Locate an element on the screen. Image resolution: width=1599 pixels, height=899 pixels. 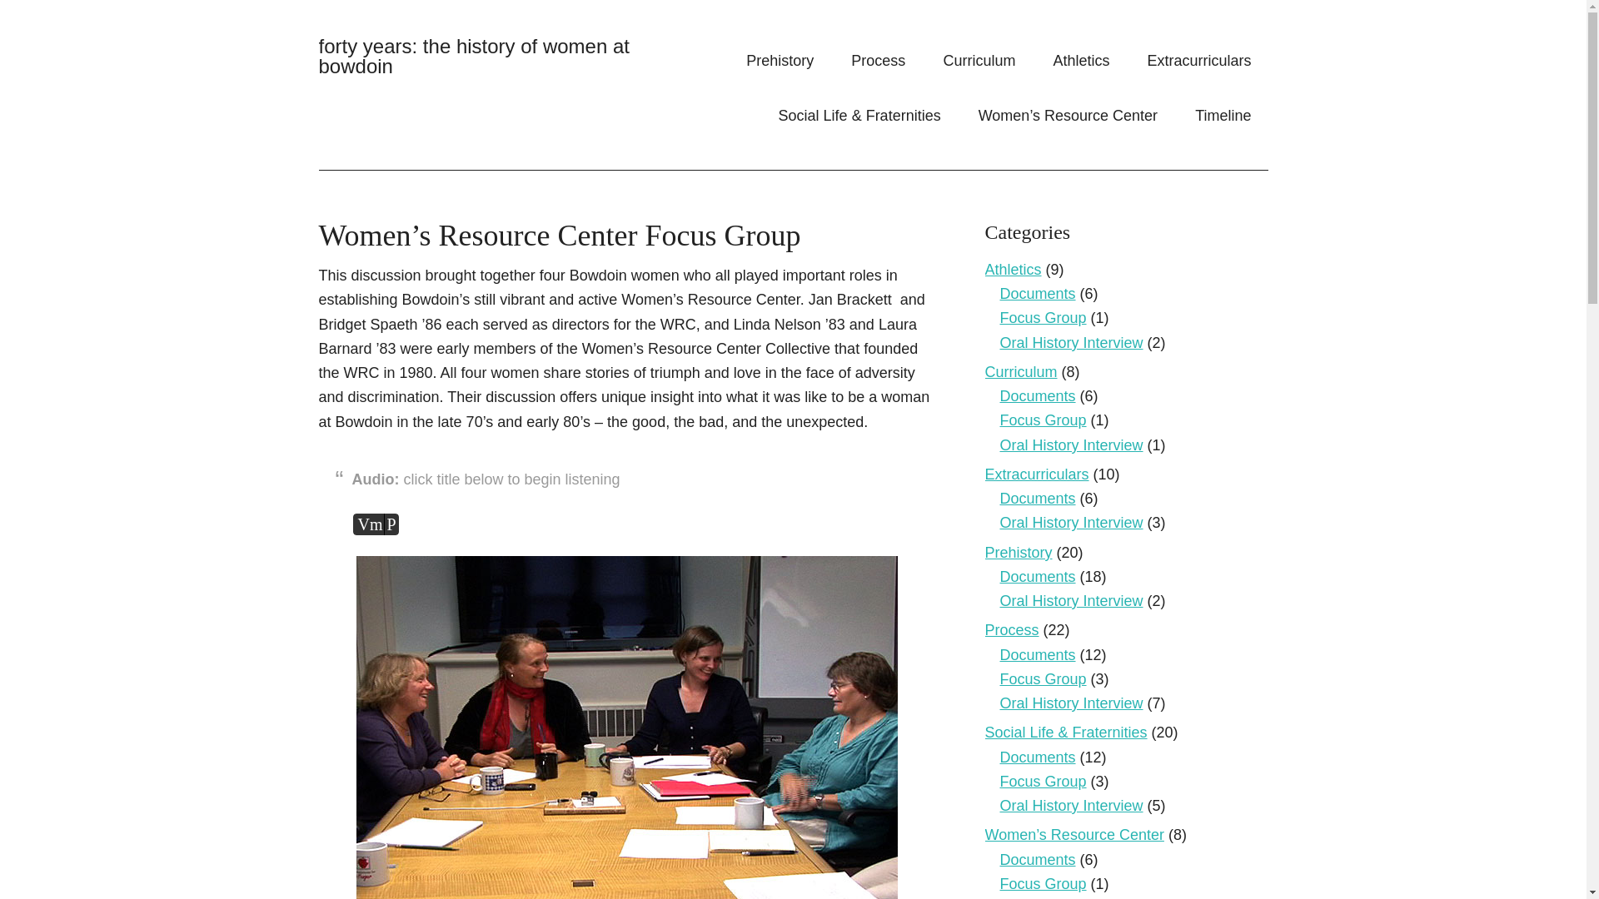
Prehistory is located at coordinates (780, 60).